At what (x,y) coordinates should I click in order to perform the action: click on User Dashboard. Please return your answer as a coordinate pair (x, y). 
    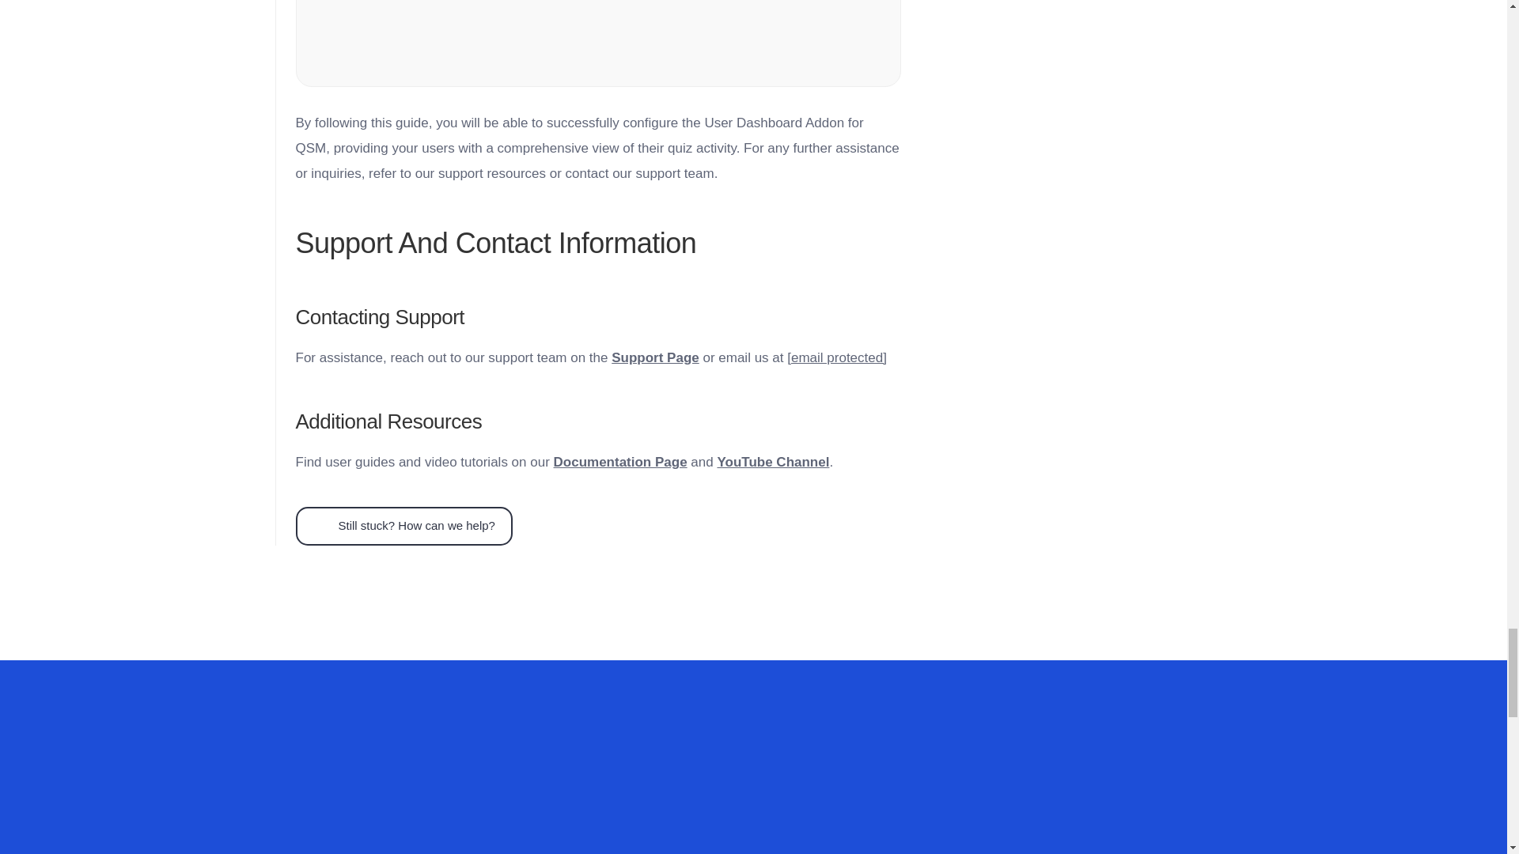
    Looking at the image, I should click on (599, 44).